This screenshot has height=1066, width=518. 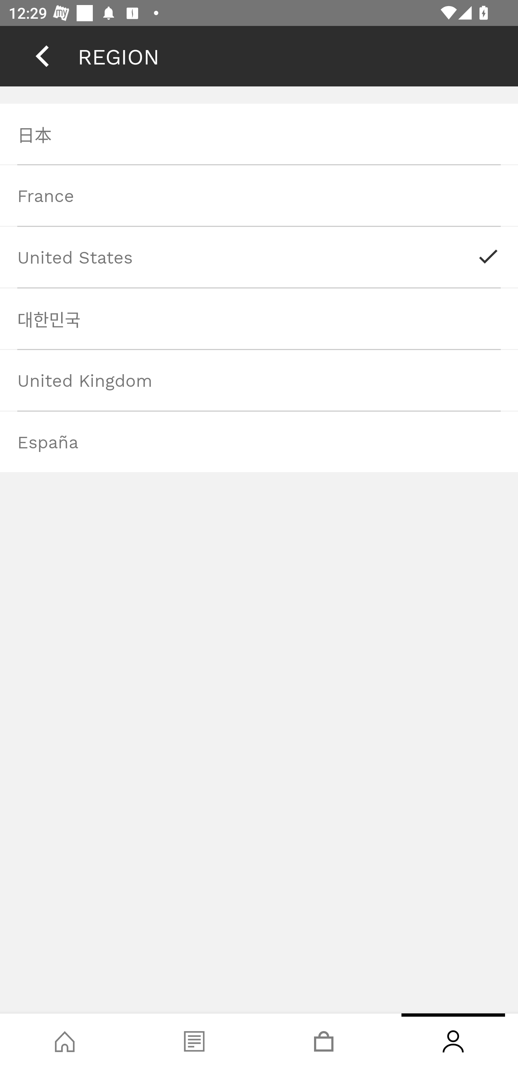 I want to click on Account, tab, 4 of 4, so click(x=453, y=1040).